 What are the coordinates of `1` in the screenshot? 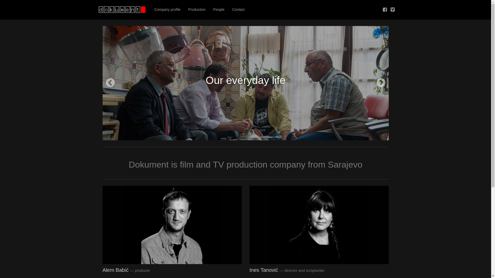 It's located at (234, 134).